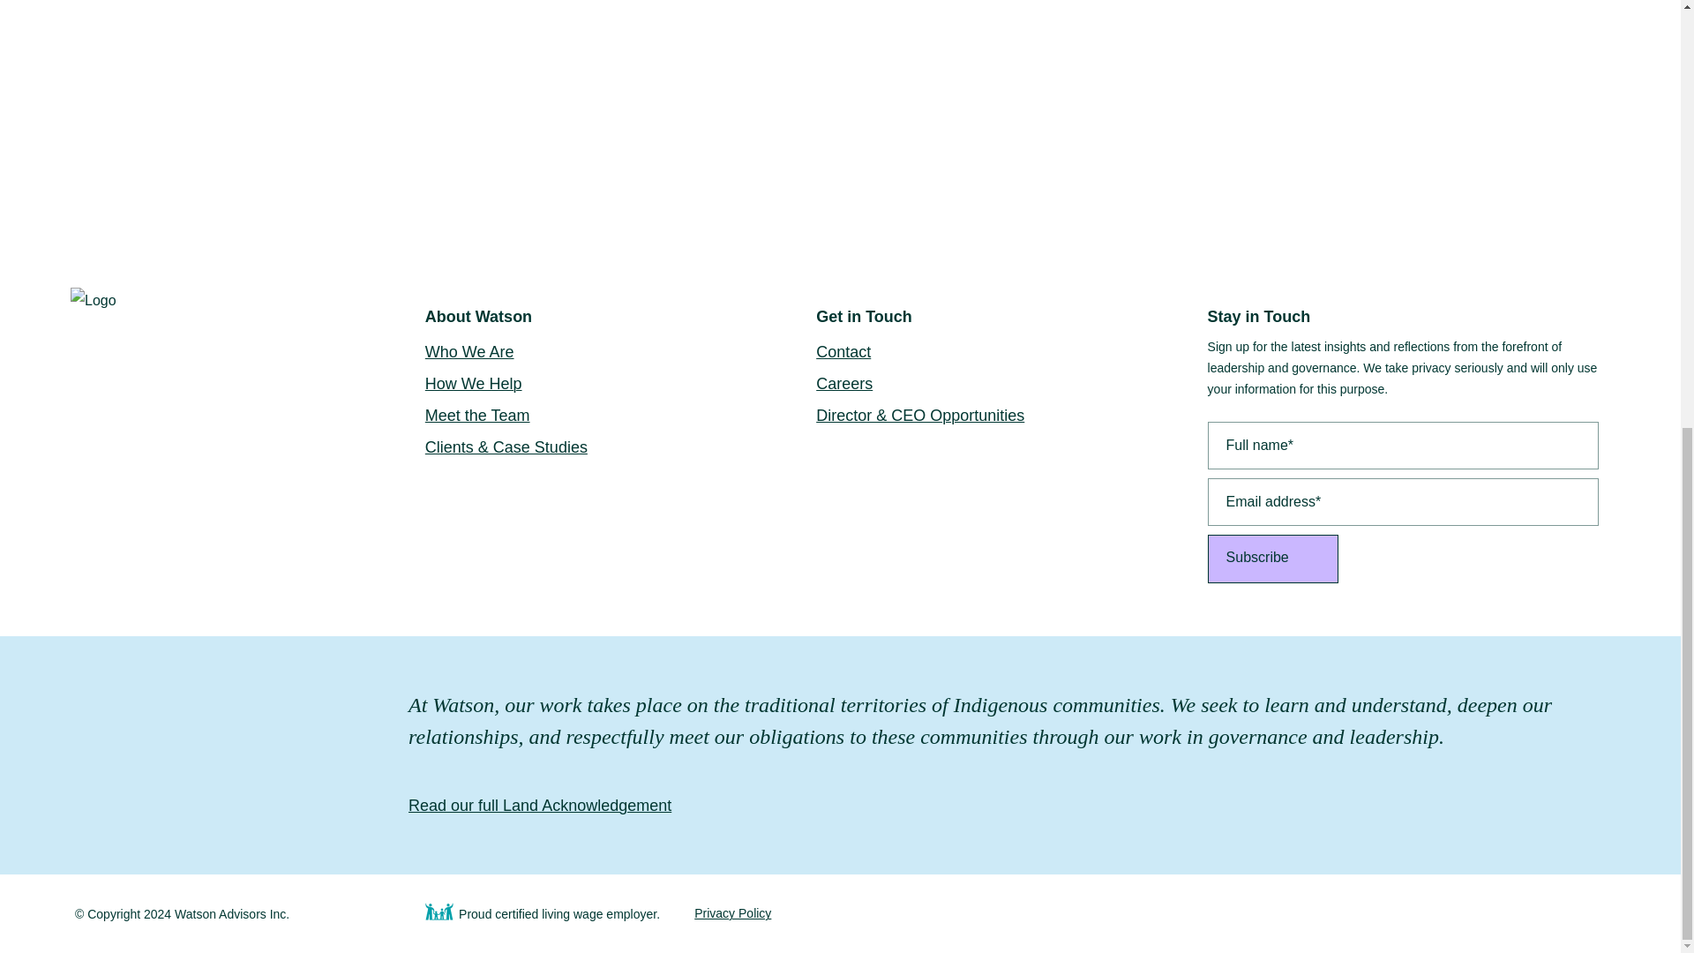 The height and width of the screenshot is (953, 1694). I want to click on Meet the Team, so click(620, 415).